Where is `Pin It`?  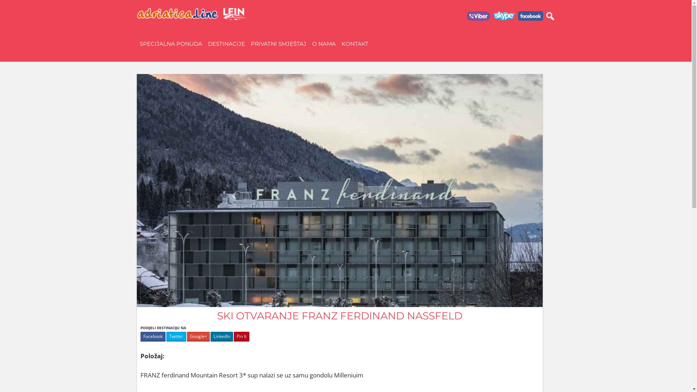
Pin It is located at coordinates (242, 337).